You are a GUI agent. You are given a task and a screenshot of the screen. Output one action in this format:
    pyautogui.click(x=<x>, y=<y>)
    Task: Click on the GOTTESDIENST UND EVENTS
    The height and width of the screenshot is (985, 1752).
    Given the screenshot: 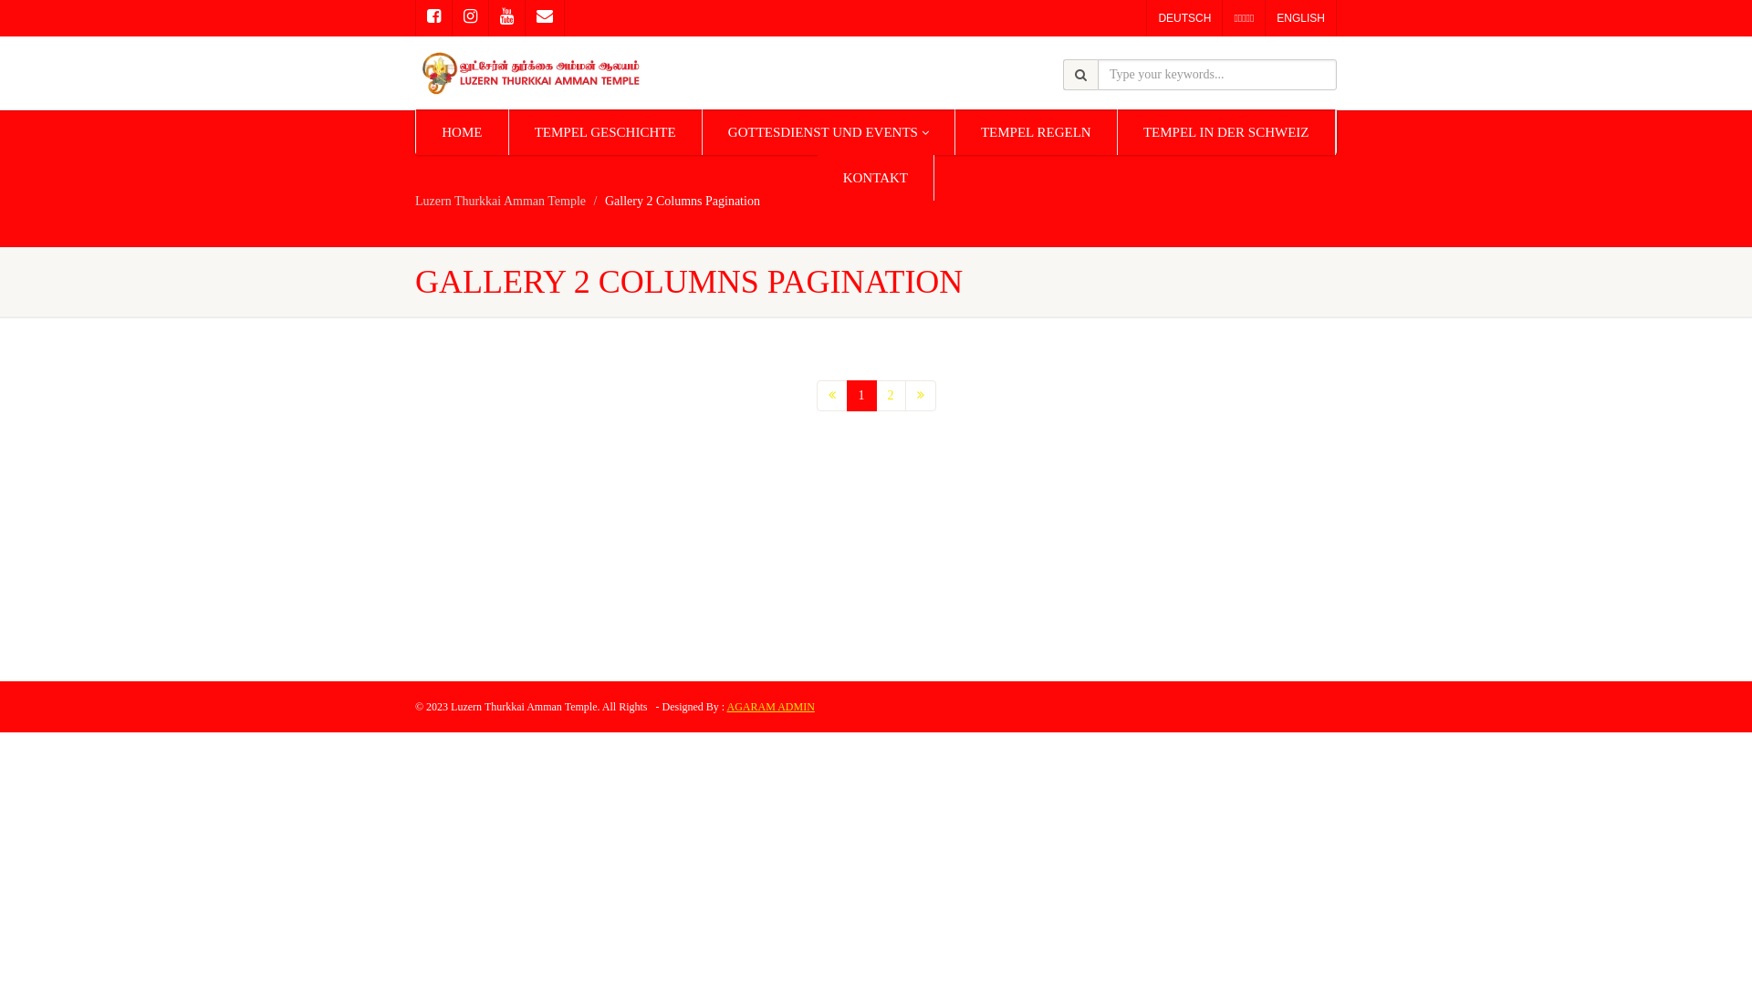 What is the action you would take?
    pyautogui.click(x=829, y=132)
    